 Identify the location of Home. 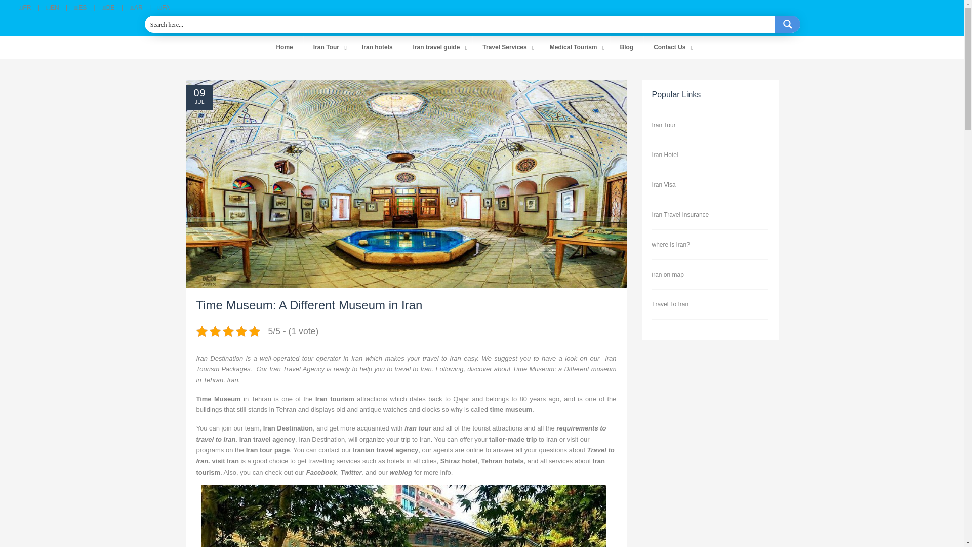
(283, 48).